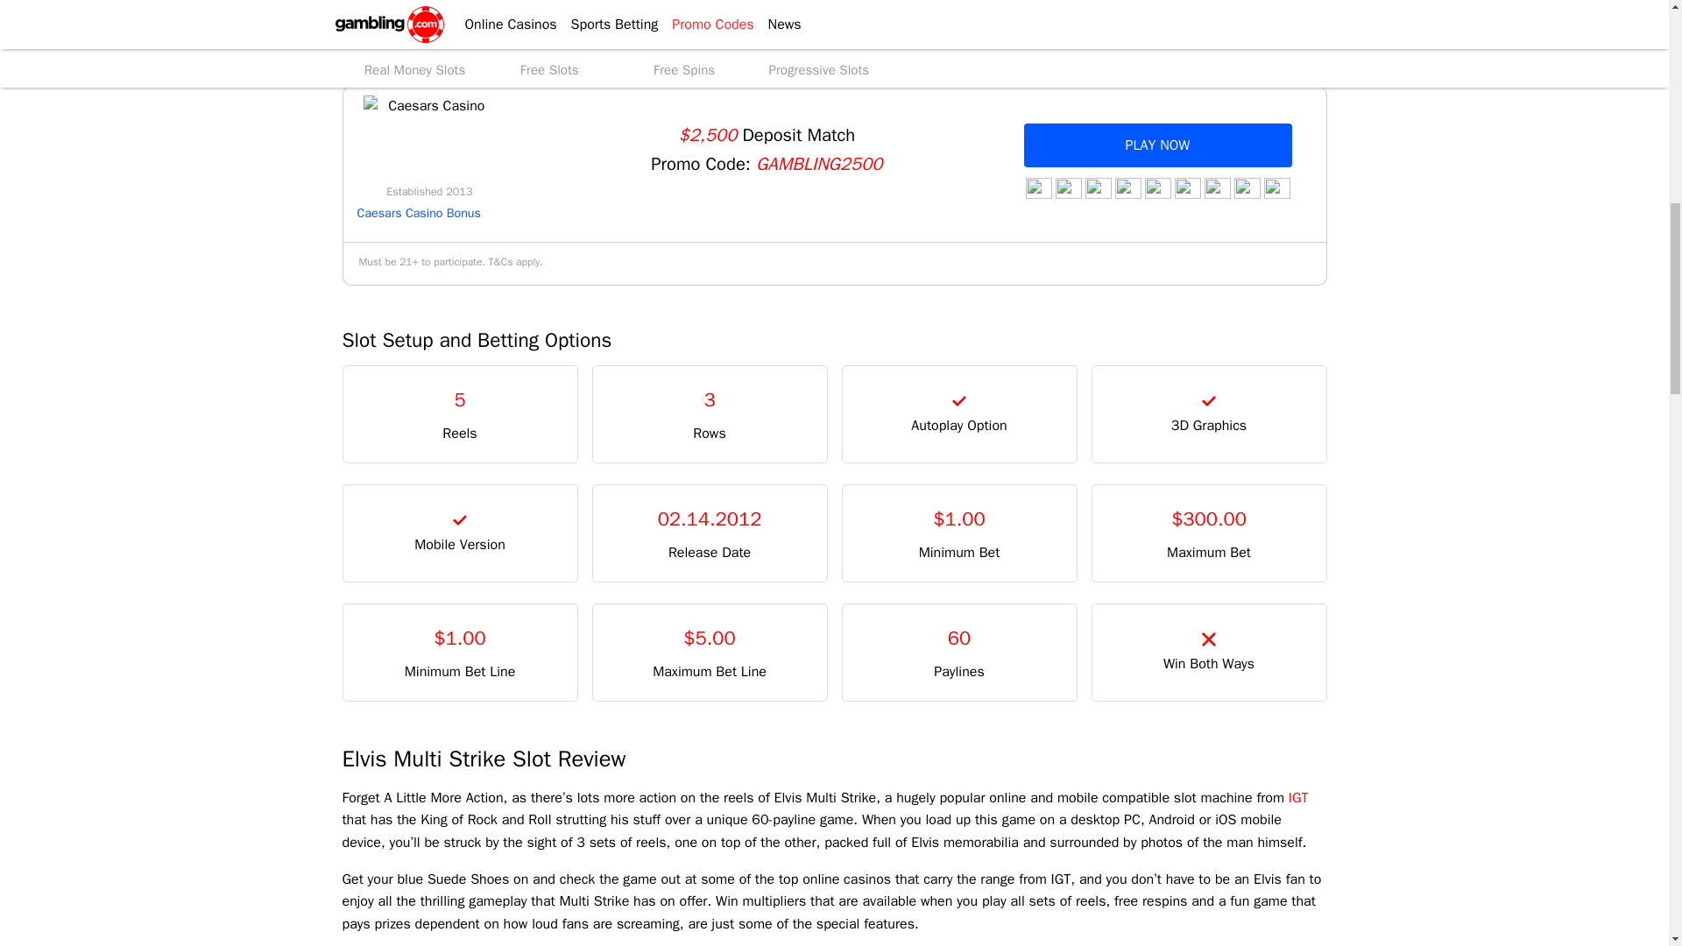 The image size is (1682, 946). Describe the element at coordinates (1037, 187) in the screenshot. I see `VISA` at that location.